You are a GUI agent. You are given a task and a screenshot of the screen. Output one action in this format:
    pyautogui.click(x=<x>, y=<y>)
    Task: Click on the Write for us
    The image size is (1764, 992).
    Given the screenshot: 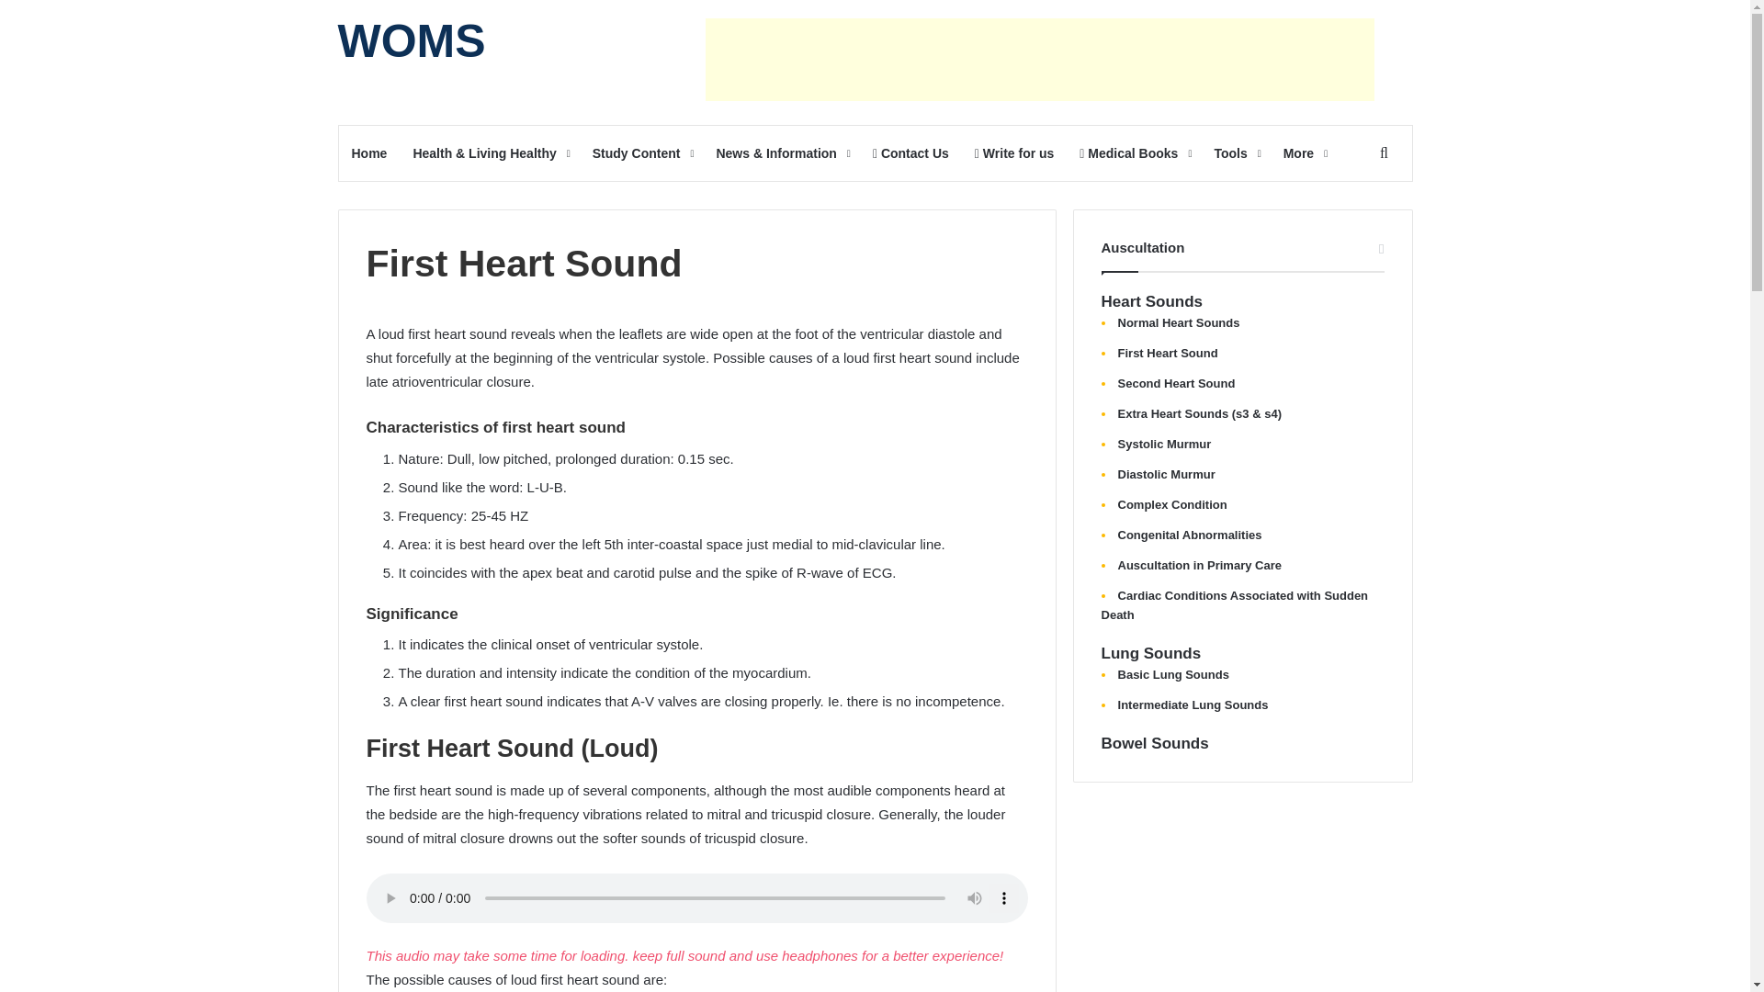 What is the action you would take?
    pyautogui.click(x=1014, y=152)
    